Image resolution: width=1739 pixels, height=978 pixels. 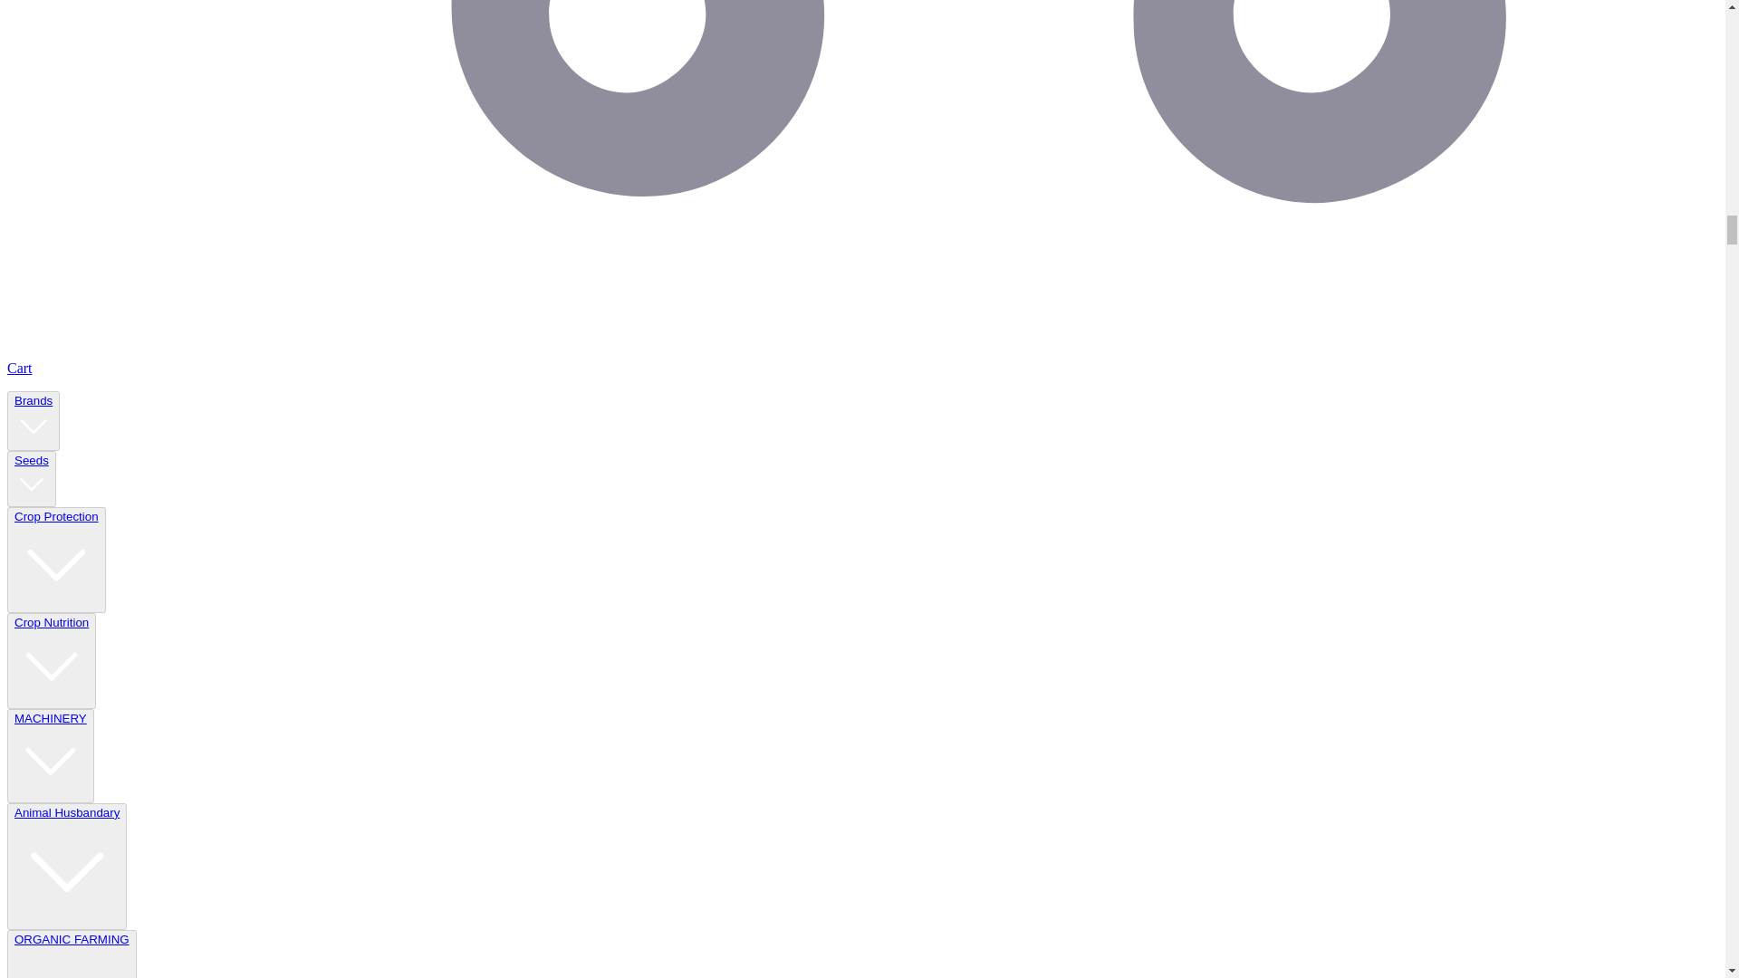 What do you see at coordinates (50, 755) in the screenshot?
I see `MACHINERY` at bounding box center [50, 755].